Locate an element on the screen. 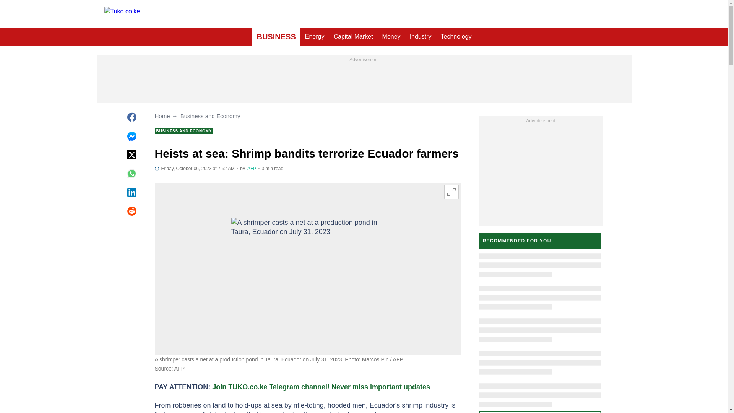  Expand image is located at coordinates (451, 192).